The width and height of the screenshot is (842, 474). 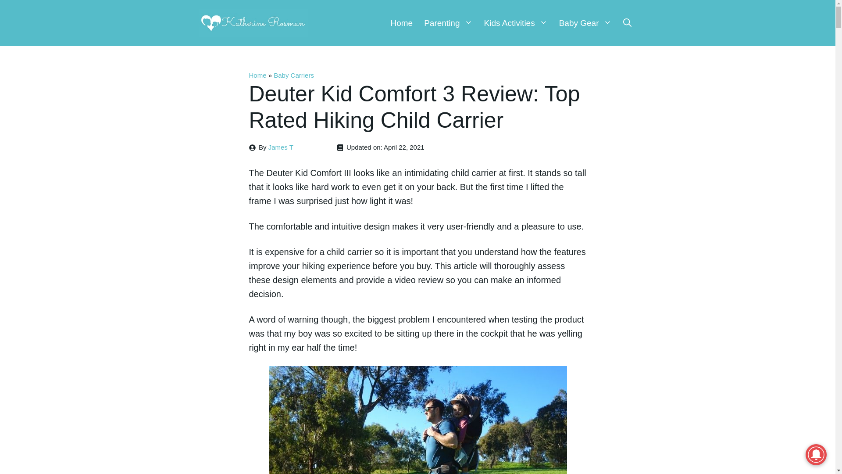 I want to click on Home, so click(x=402, y=23).